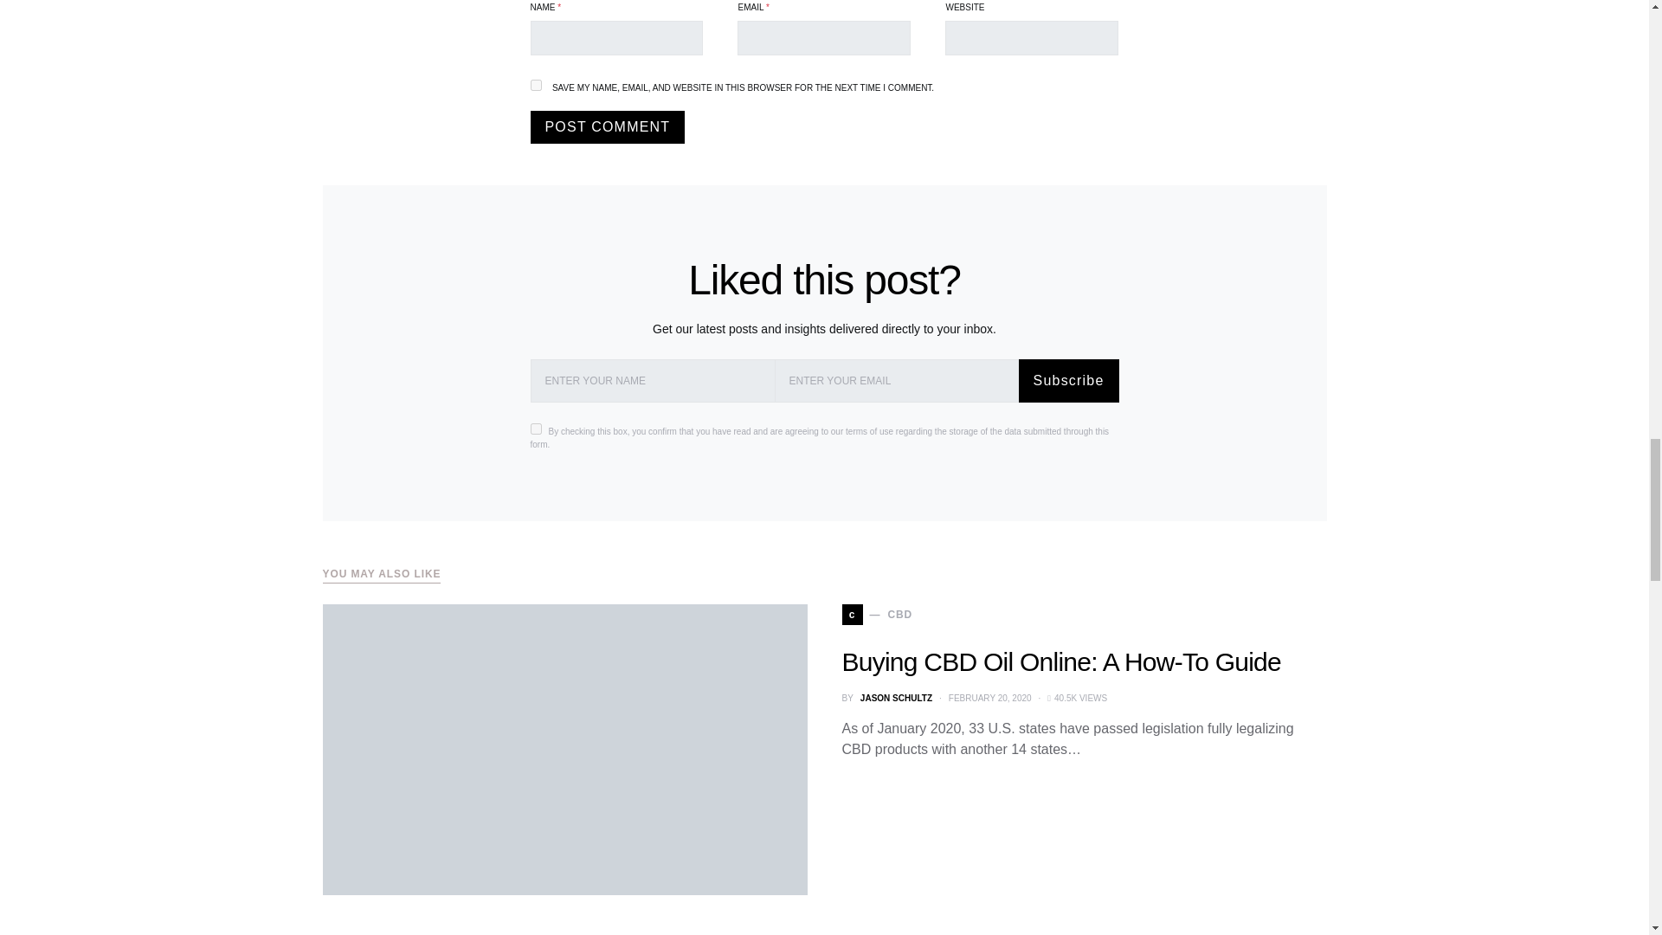  Describe the element at coordinates (897, 698) in the screenshot. I see `View all posts by Jason Schultz` at that location.